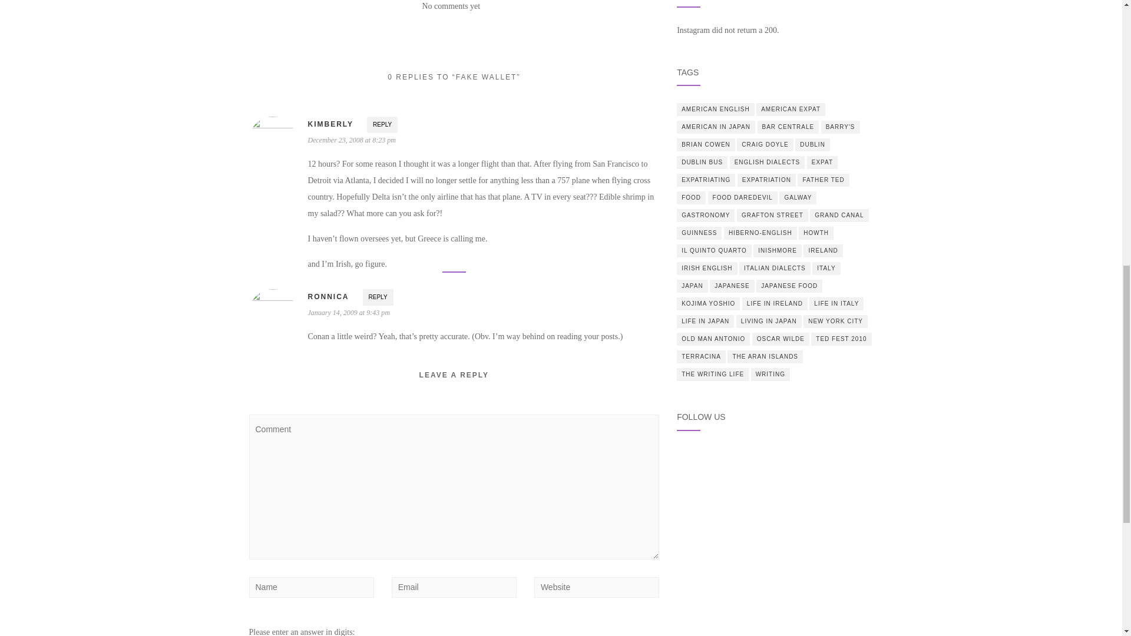 This screenshot has height=636, width=1131. Describe the element at coordinates (330, 124) in the screenshot. I see `KIMBERLY` at that location.